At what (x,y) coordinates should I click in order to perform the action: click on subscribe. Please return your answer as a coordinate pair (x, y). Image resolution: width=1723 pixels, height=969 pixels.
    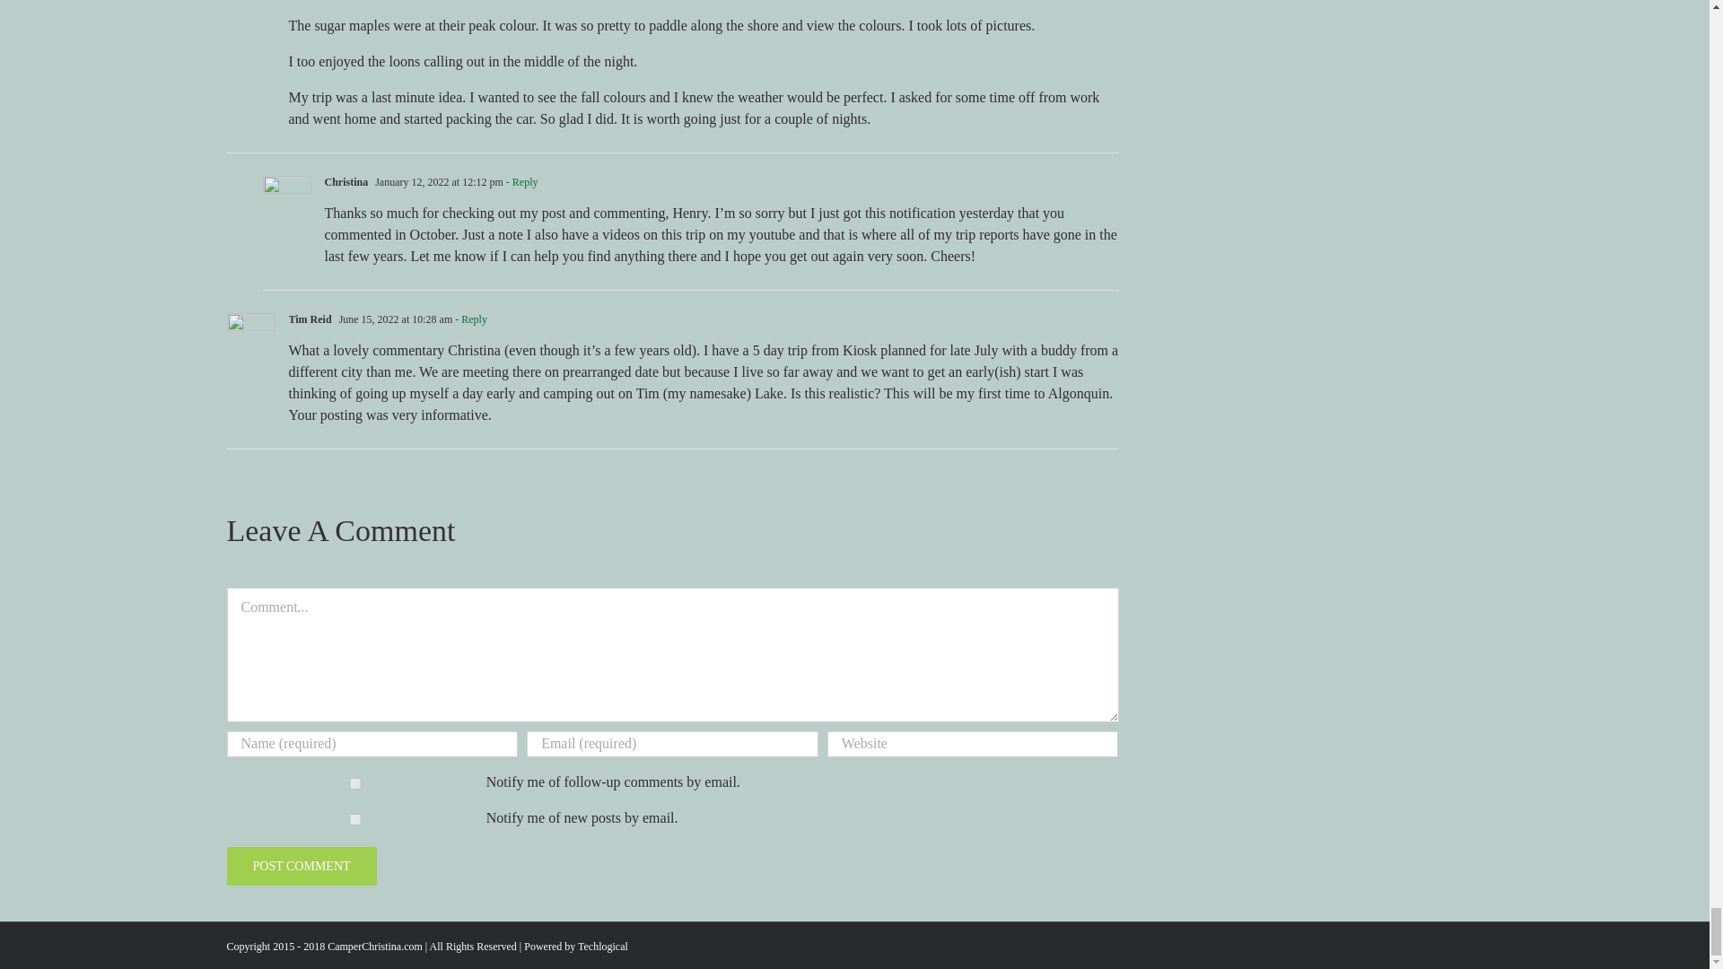
    Looking at the image, I should click on (354, 820).